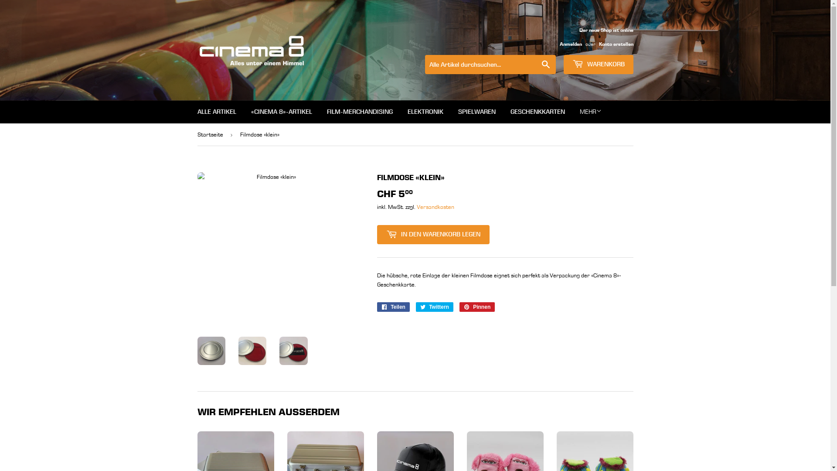 This screenshot has height=471, width=837. Describe the element at coordinates (359, 112) in the screenshot. I see `FILM-MERCHANDISING` at that location.